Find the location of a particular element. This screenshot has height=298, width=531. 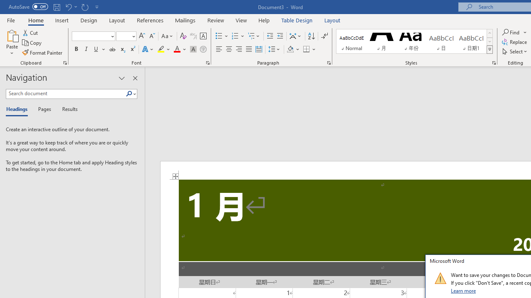

Change Case is located at coordinates (168, 36).